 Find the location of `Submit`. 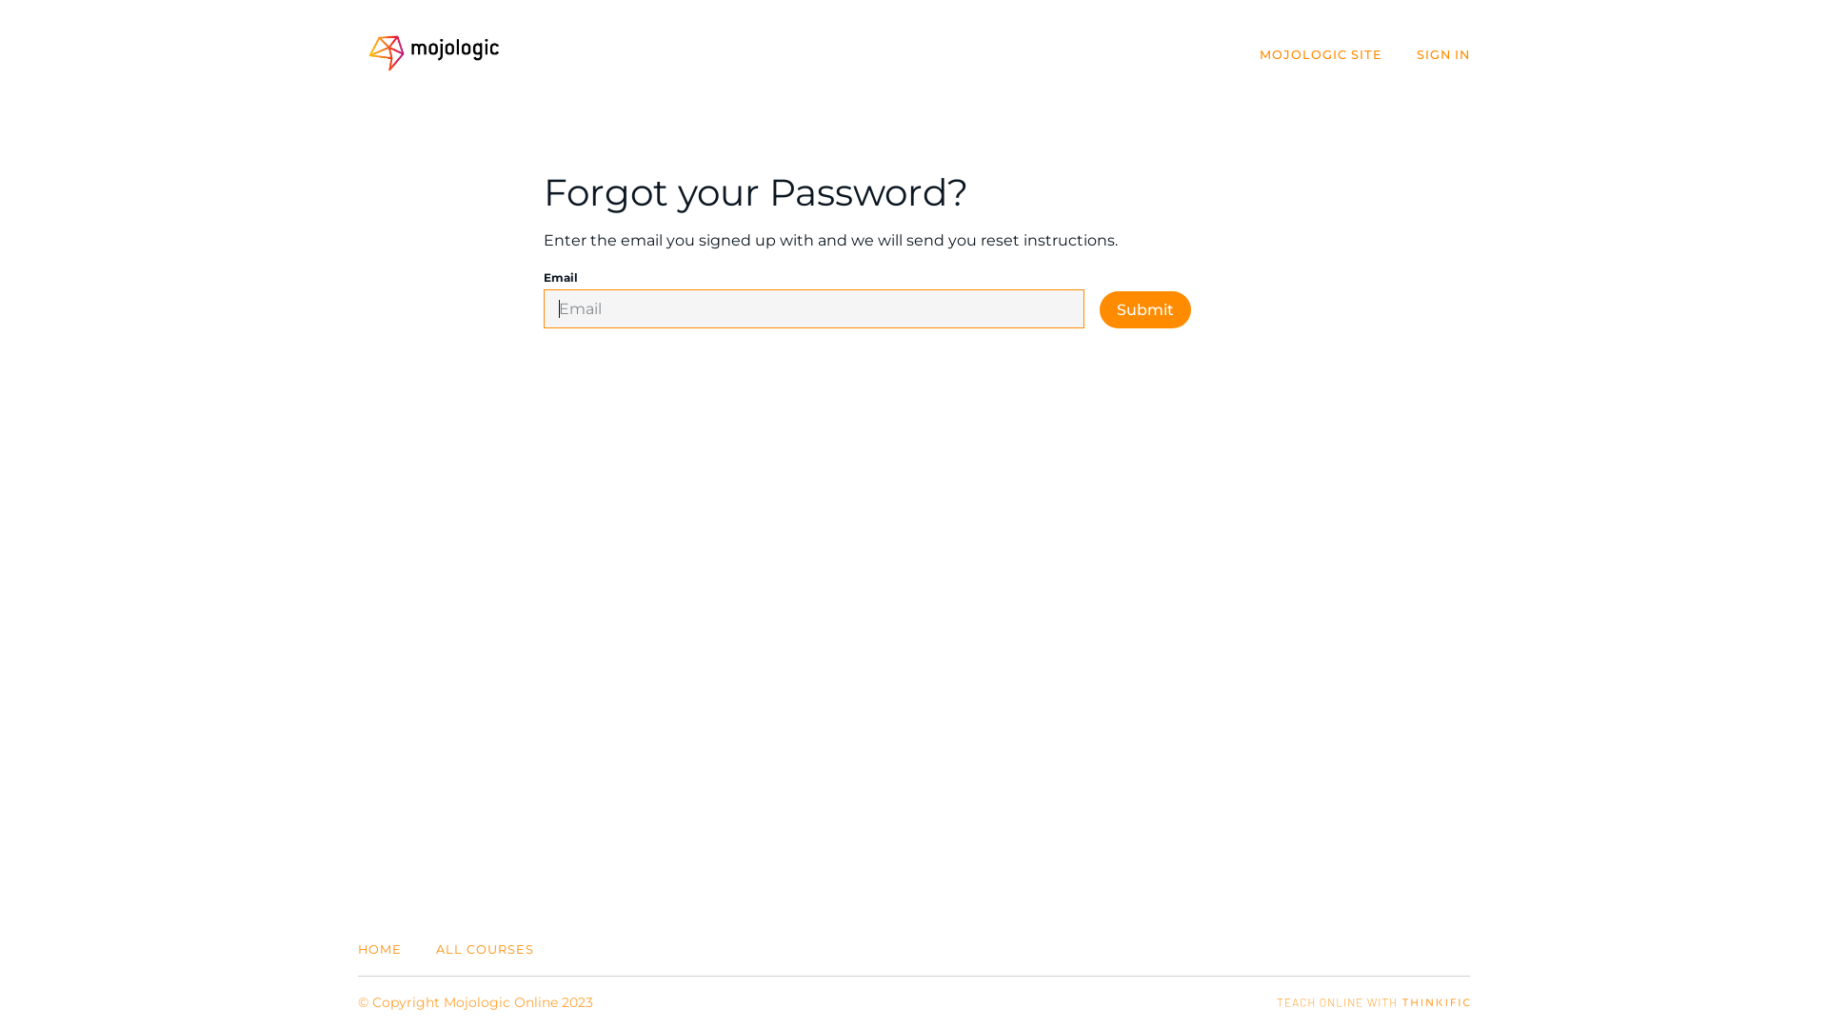

Submit is located at coordinates (1145, 310).